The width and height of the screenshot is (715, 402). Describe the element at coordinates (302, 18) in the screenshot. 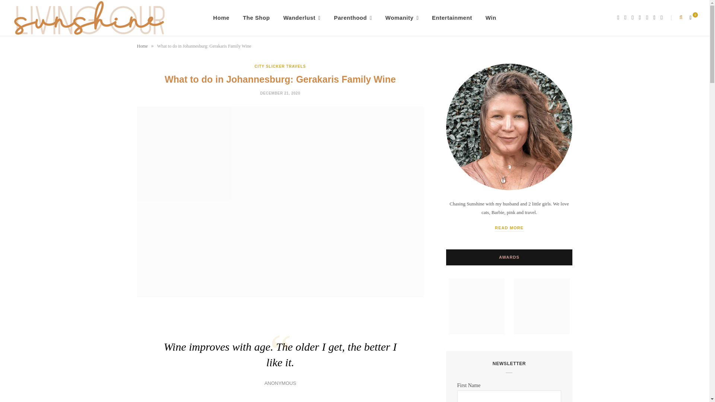

I see `Wanderlust` at that location.